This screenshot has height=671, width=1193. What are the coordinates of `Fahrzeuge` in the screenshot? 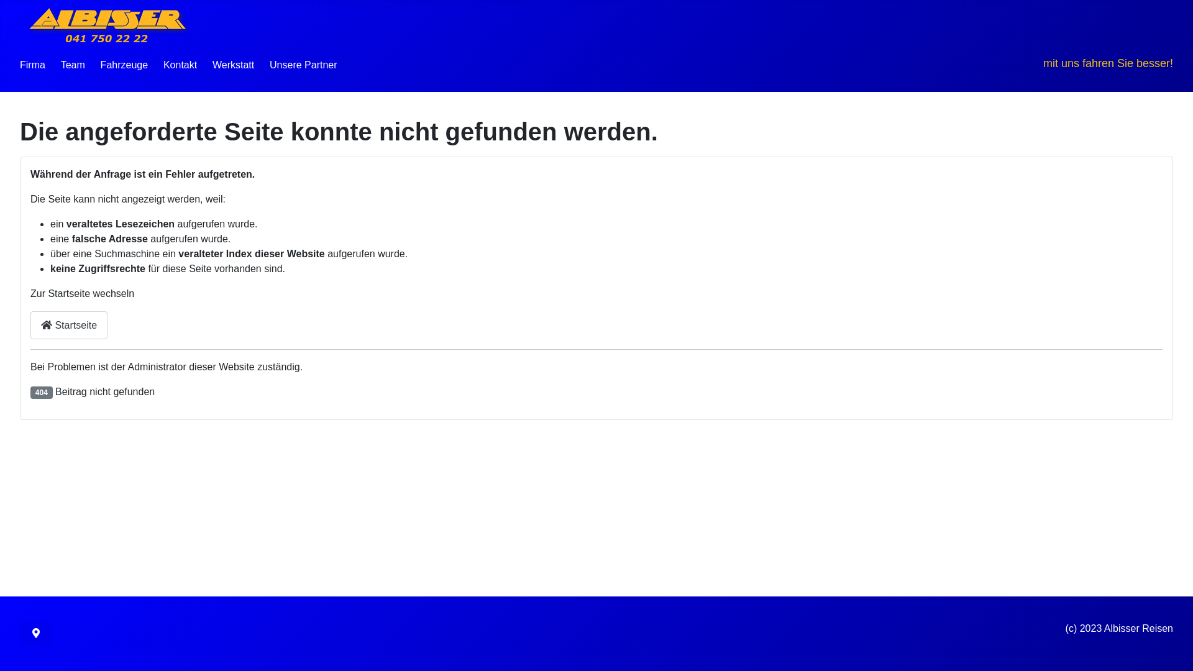 It's located at (124, 65).